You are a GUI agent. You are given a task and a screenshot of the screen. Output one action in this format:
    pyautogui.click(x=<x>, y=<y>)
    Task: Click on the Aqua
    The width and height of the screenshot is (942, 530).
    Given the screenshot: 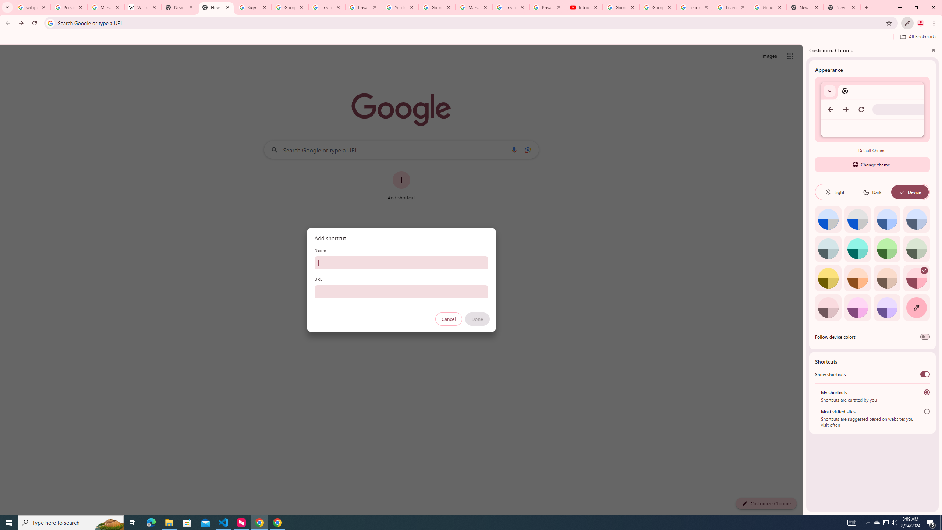 What is the action you would take?
    pyautogui.click(x=857, y=248)
    